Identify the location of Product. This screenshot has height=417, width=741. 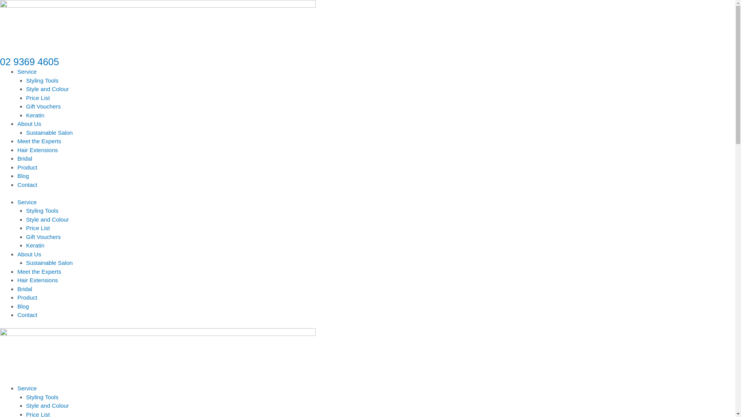
(27, 167).